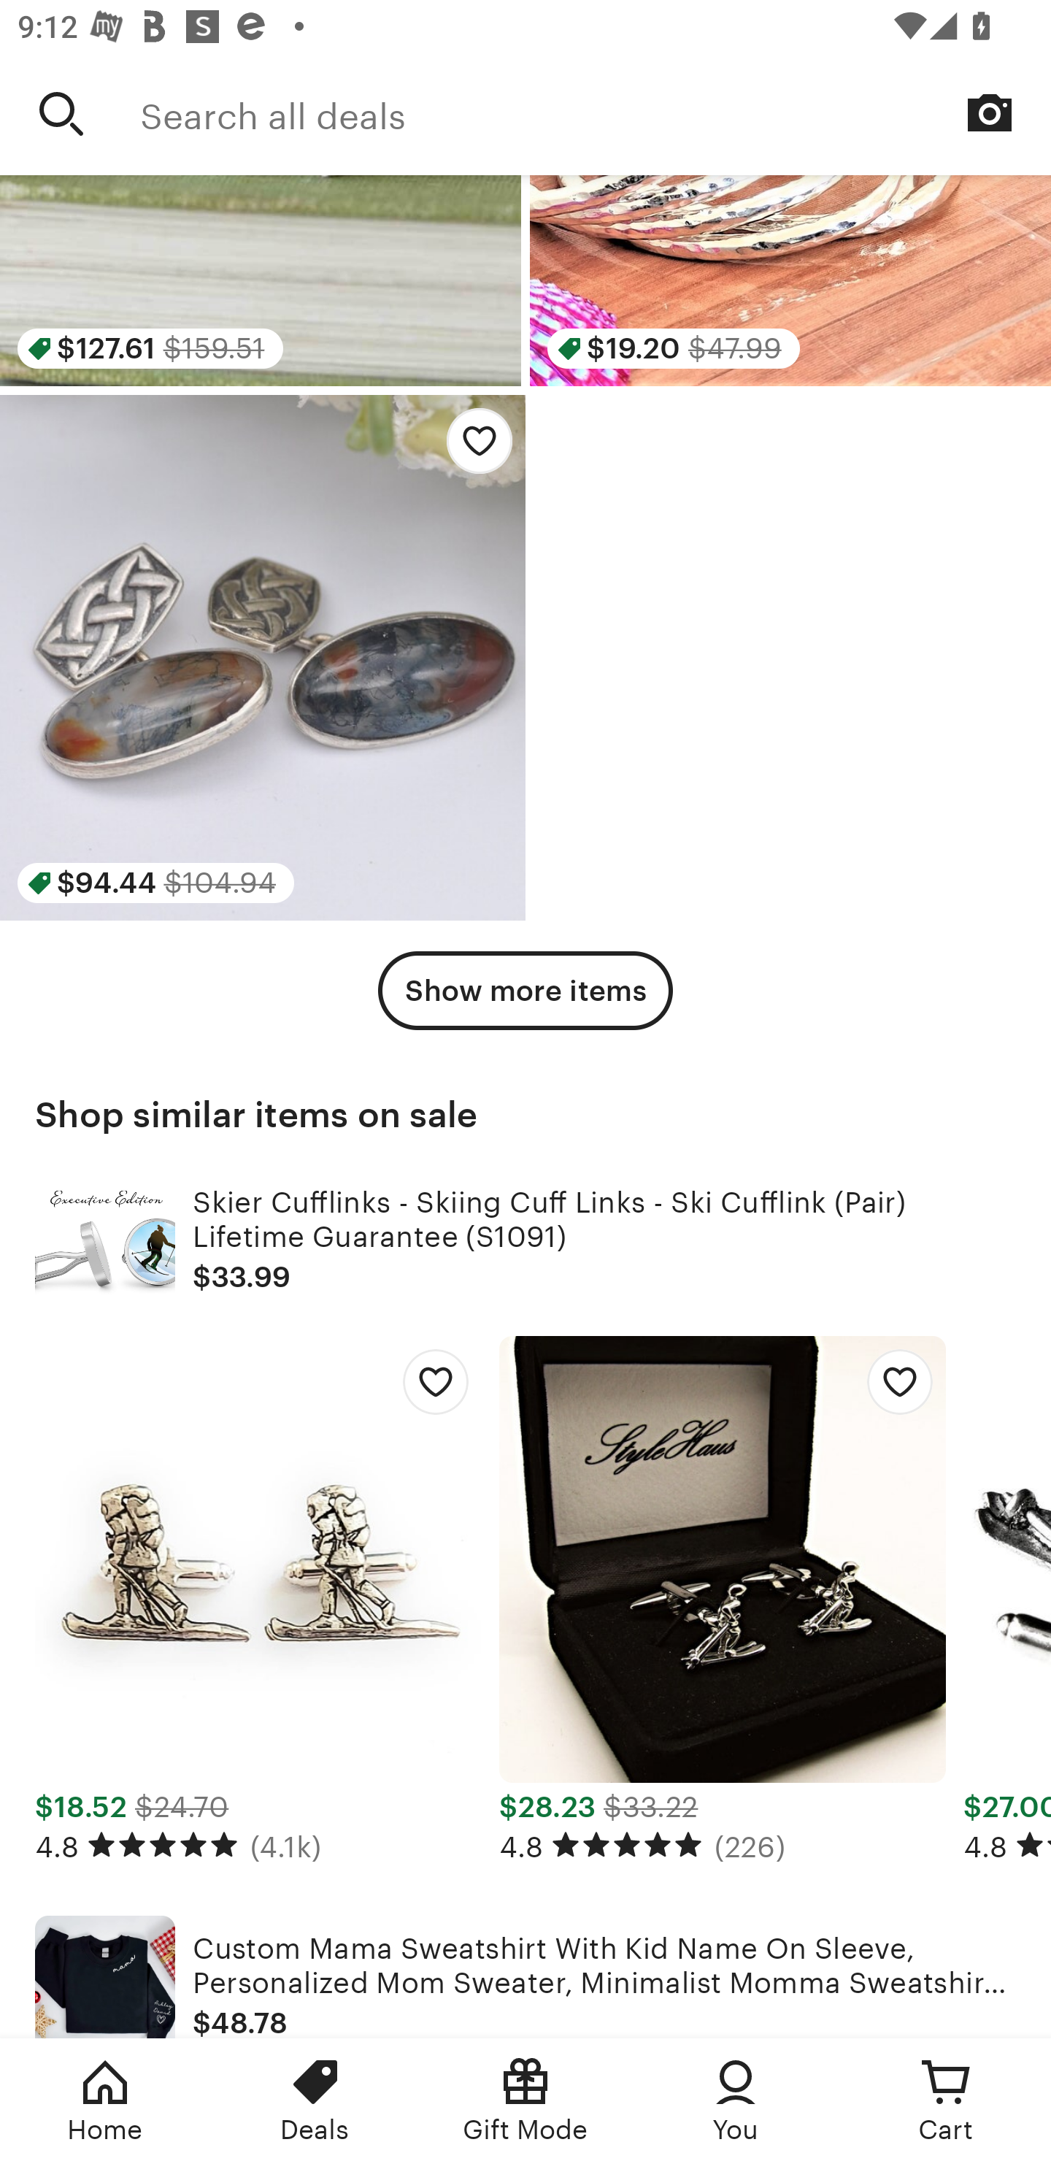 The height and width of the screenshot is (2161, 1051). What do you see at coordinates (61, 113) in the screenshot?
I see `Search for anything on Etsy` at bounding box center [61, 113].